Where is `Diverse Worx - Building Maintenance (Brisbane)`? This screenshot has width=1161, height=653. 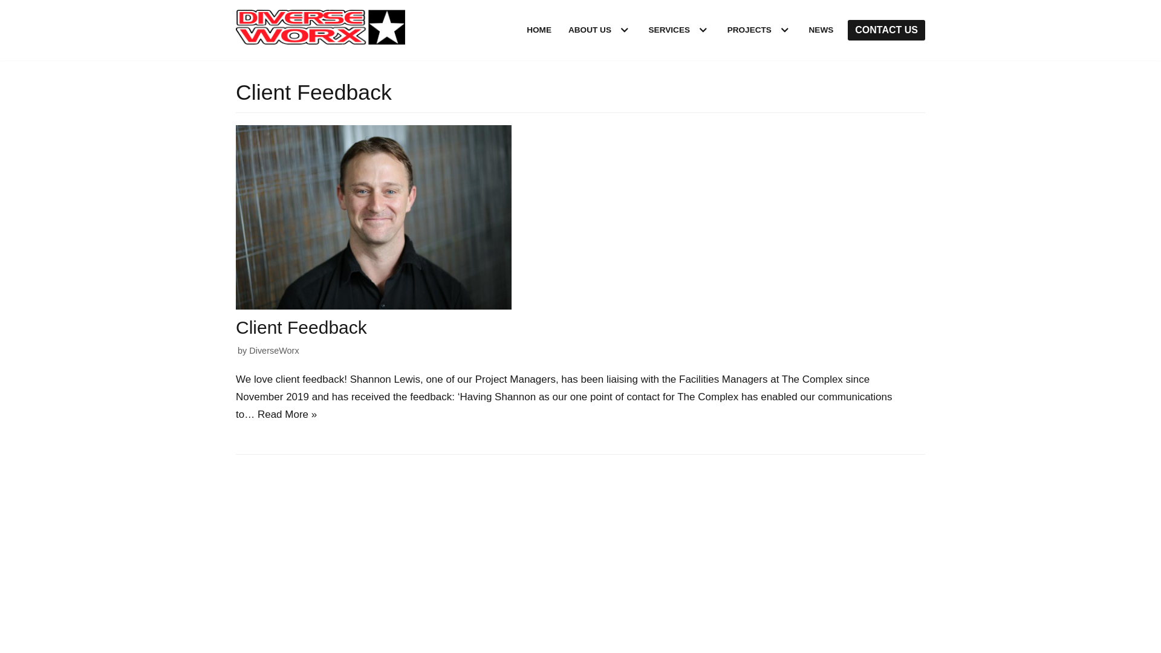
Diverse Worx - Building Maintenance (Brisbane) is located at coordinates (320, 30).